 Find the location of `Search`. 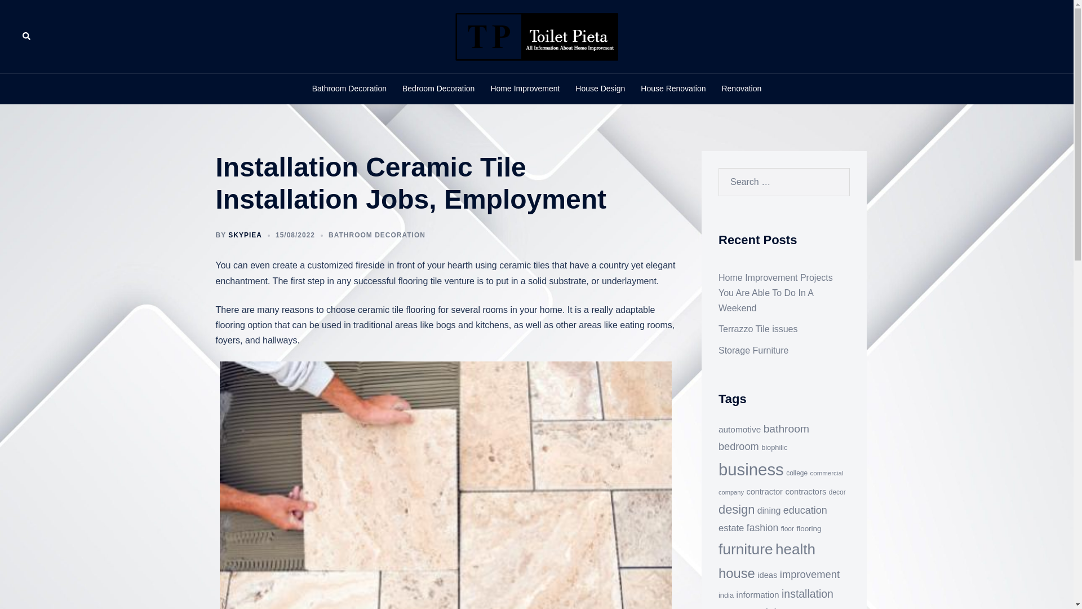

Search is located at coordinates (27, 37).